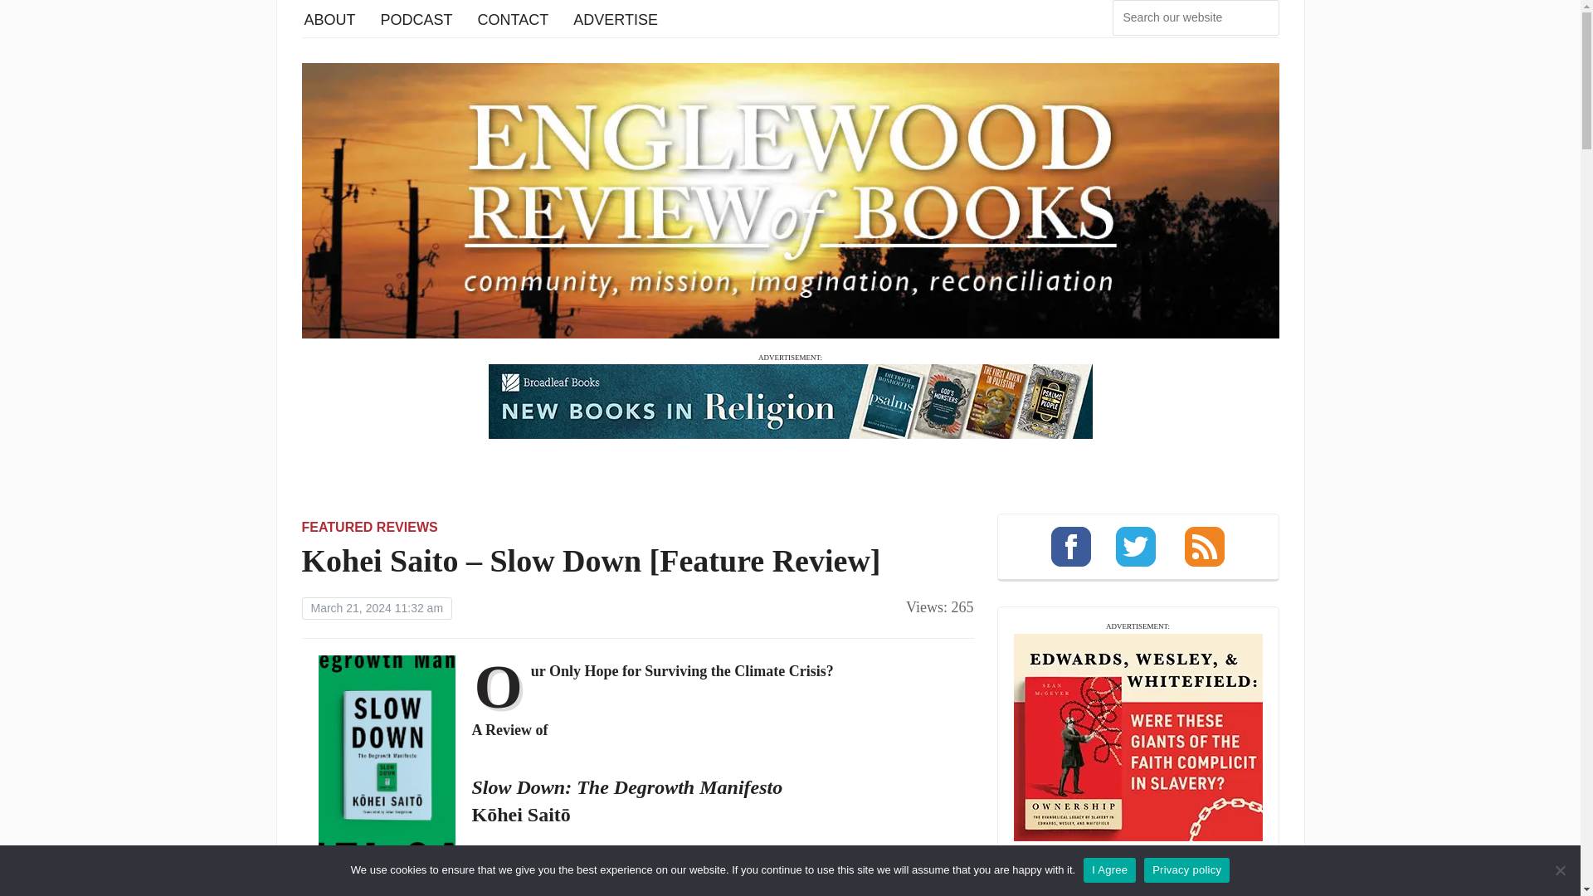 The width and height of the screenshot is (1593, 896). Describe the element at coordinates (626, 889) in the screenshot. I see `Audible` at that location.